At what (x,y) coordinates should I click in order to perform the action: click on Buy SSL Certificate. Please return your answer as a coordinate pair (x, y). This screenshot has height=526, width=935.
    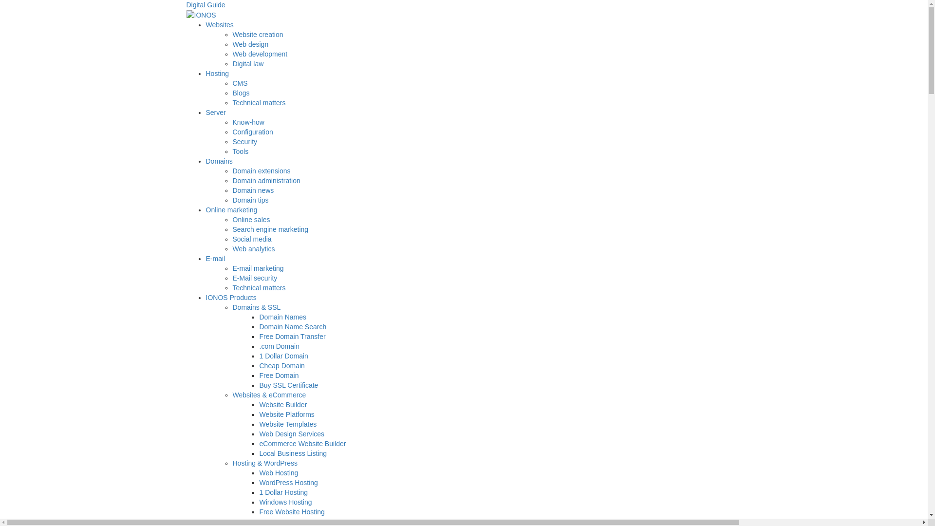
    Looking at the image, I should click on (288, 385).